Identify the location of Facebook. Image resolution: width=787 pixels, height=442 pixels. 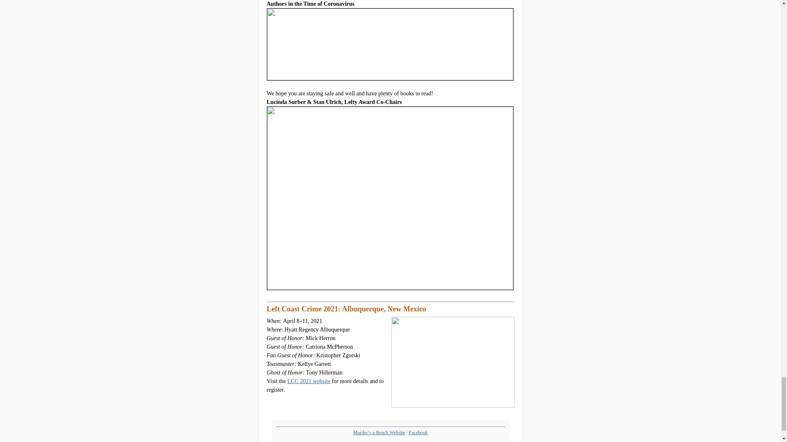
(418, 432).